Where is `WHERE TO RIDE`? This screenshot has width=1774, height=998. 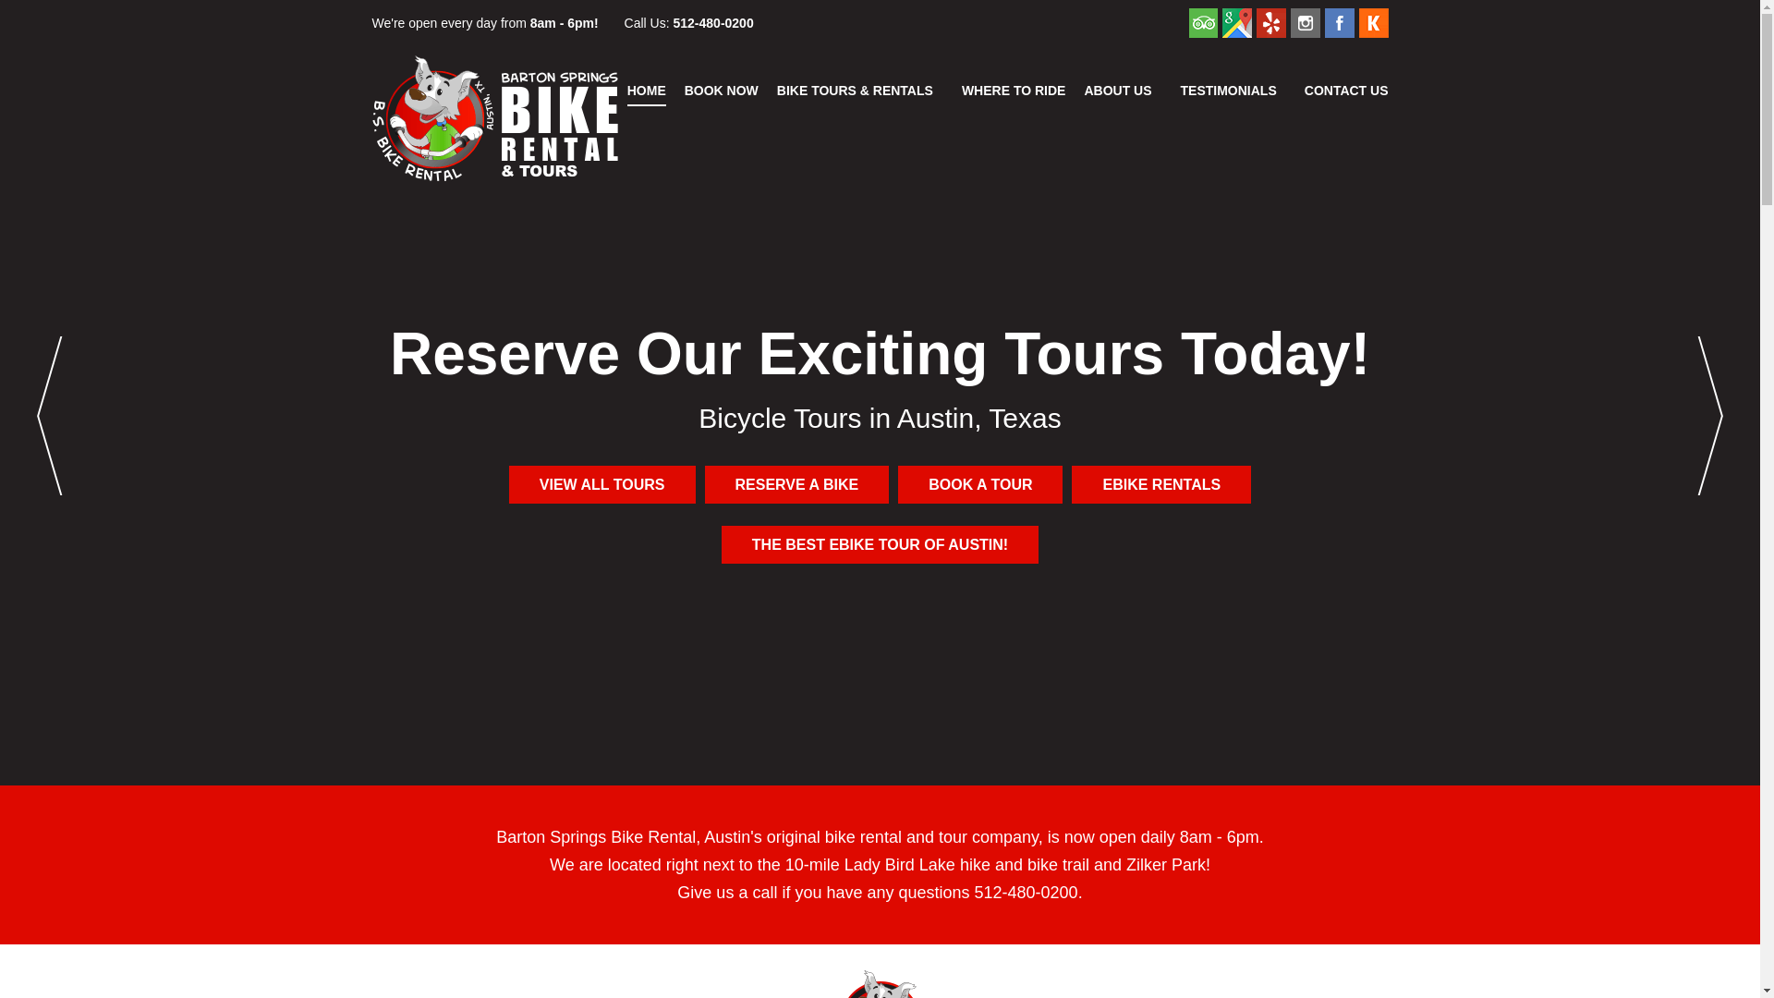
WHERE TO RIDE is located at coordinates (1013, 91).